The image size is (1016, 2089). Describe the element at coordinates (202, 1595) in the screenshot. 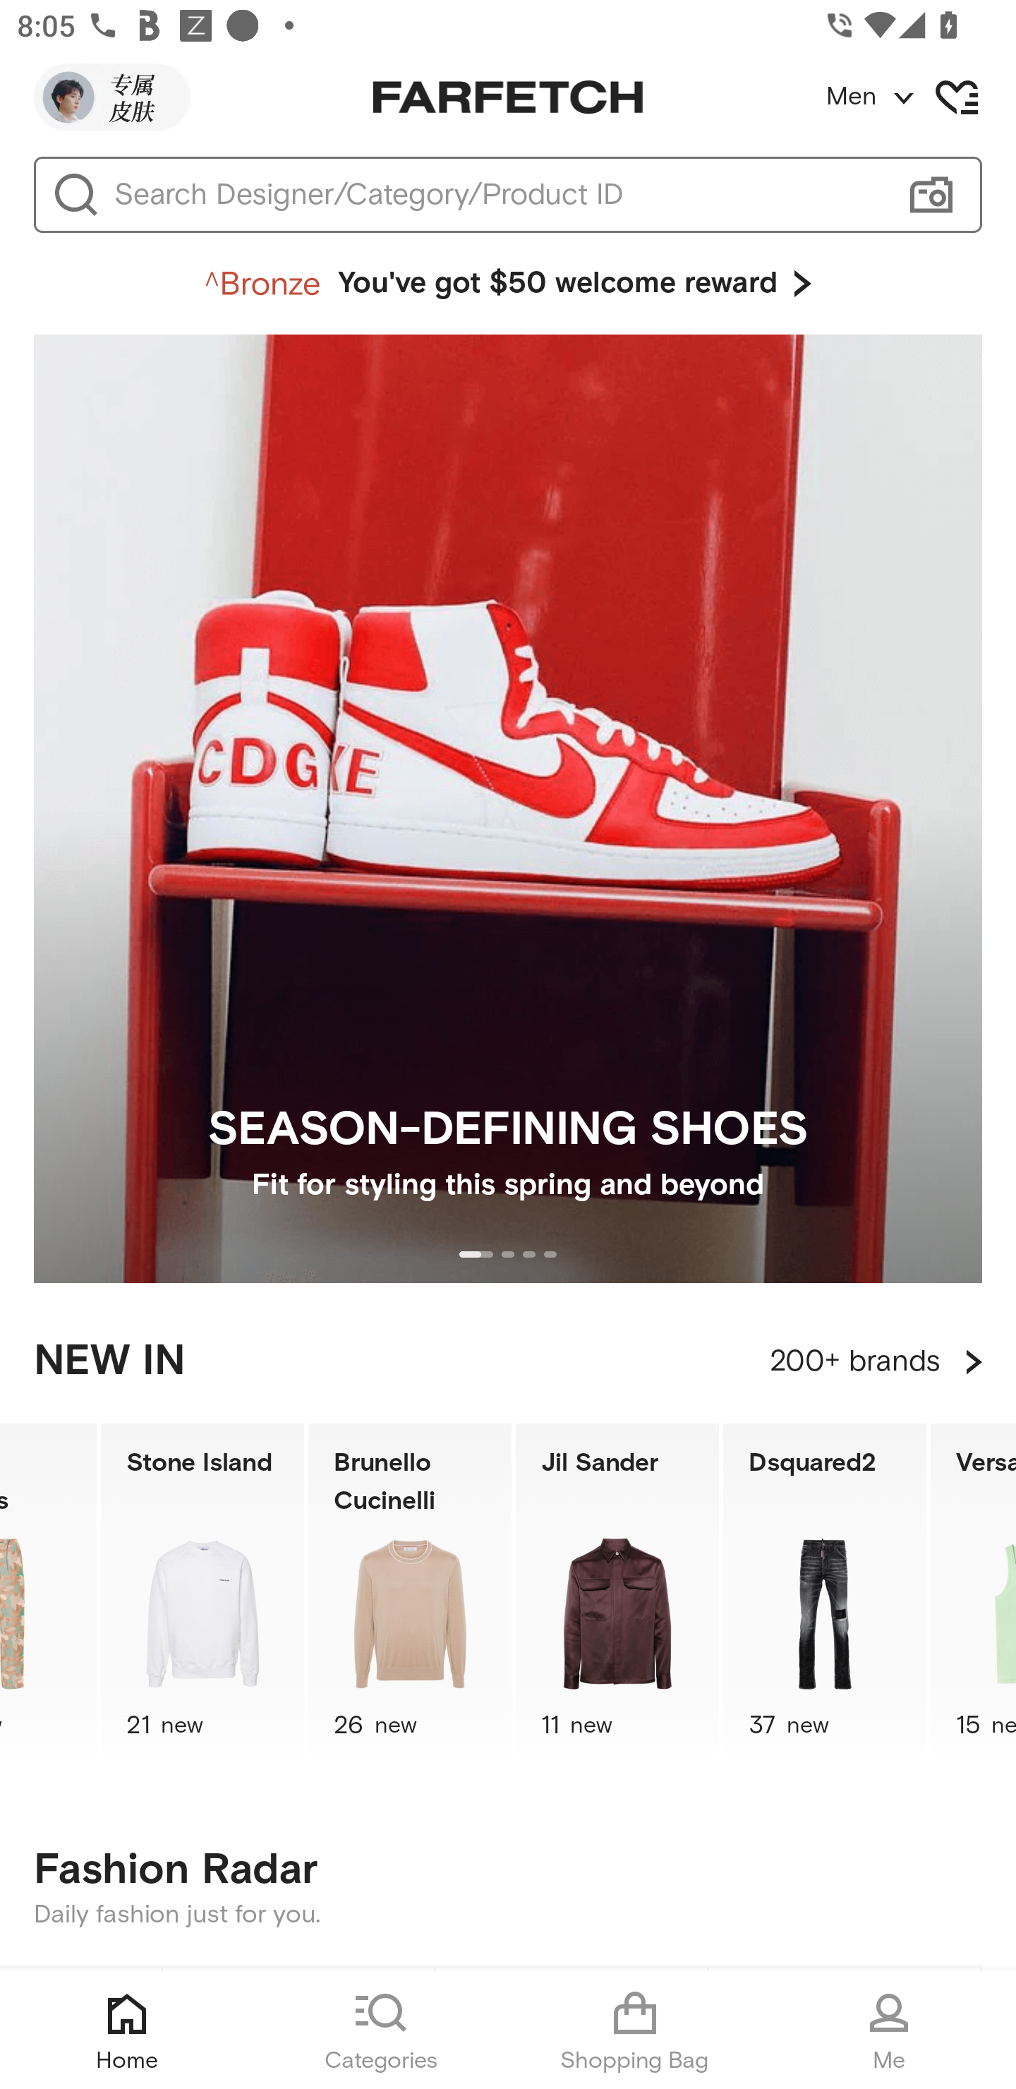

I see `Stone Island 21  new` at that location.